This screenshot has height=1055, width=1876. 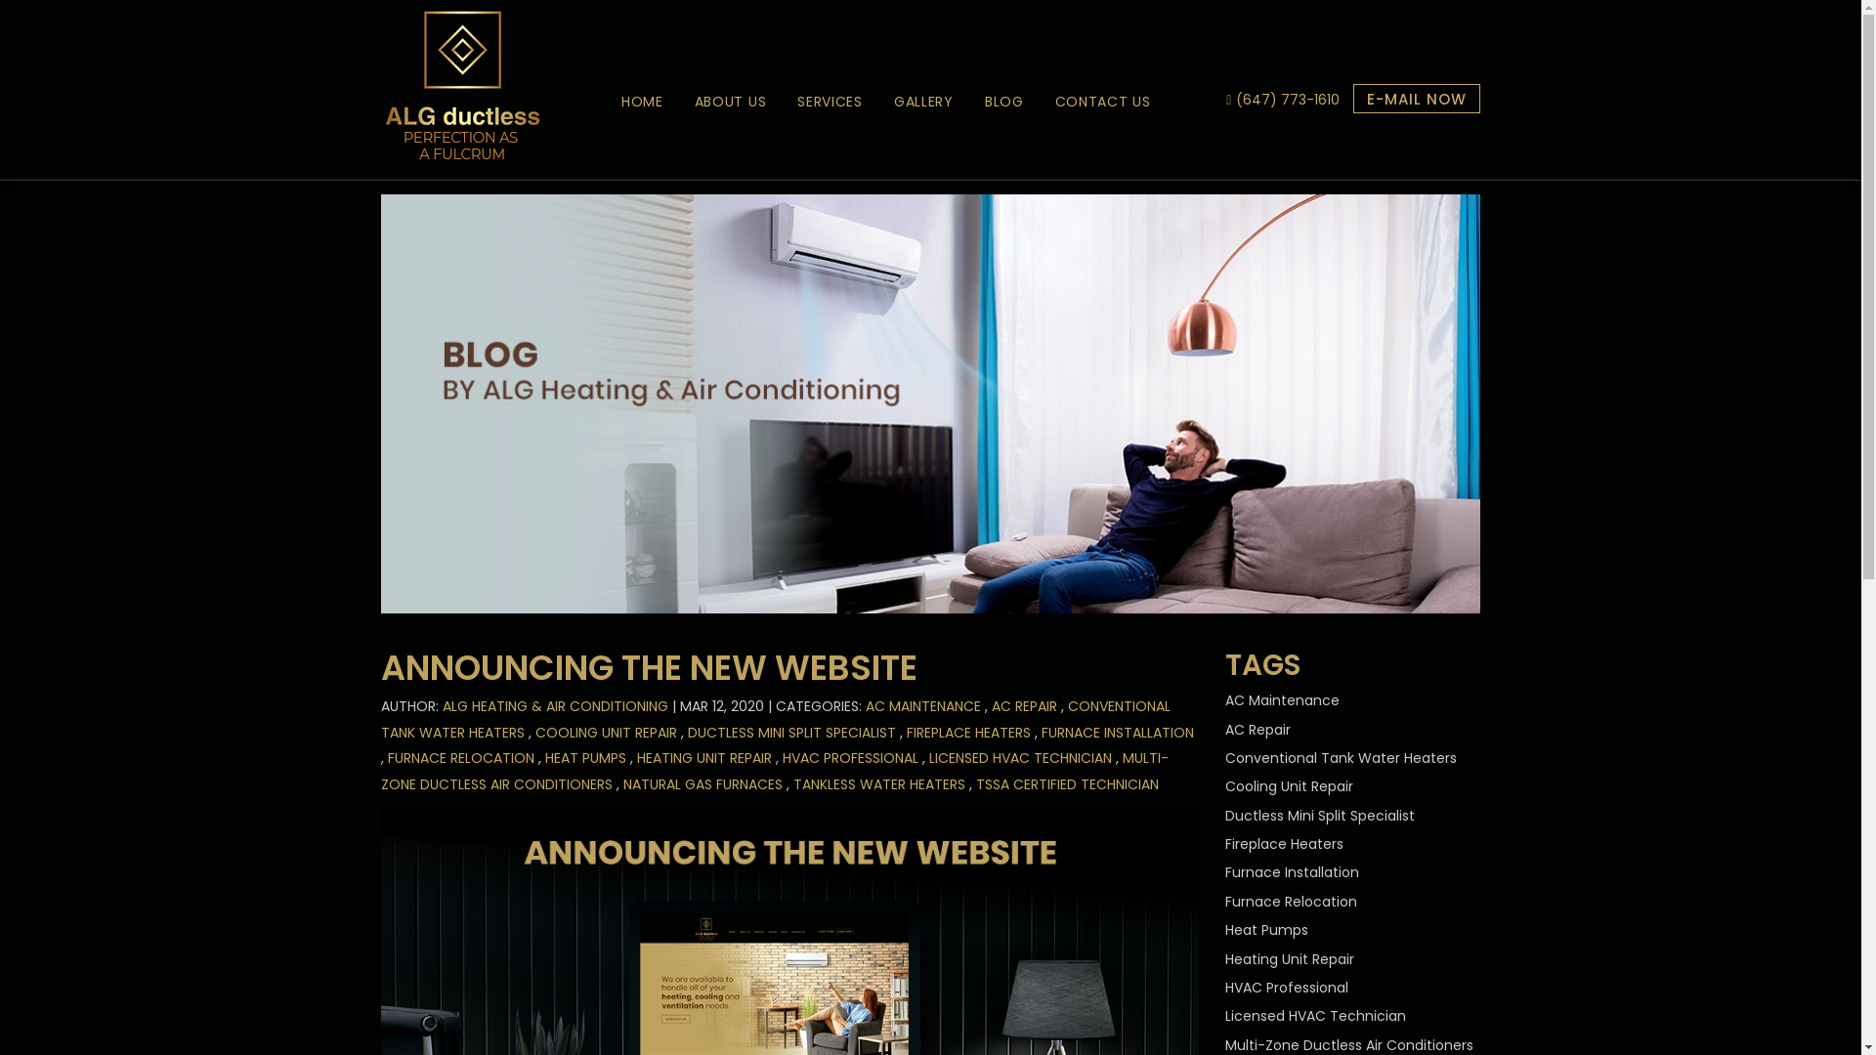 I want to click on Licensed HVAC Technician, so click(x=1315, y=1016).